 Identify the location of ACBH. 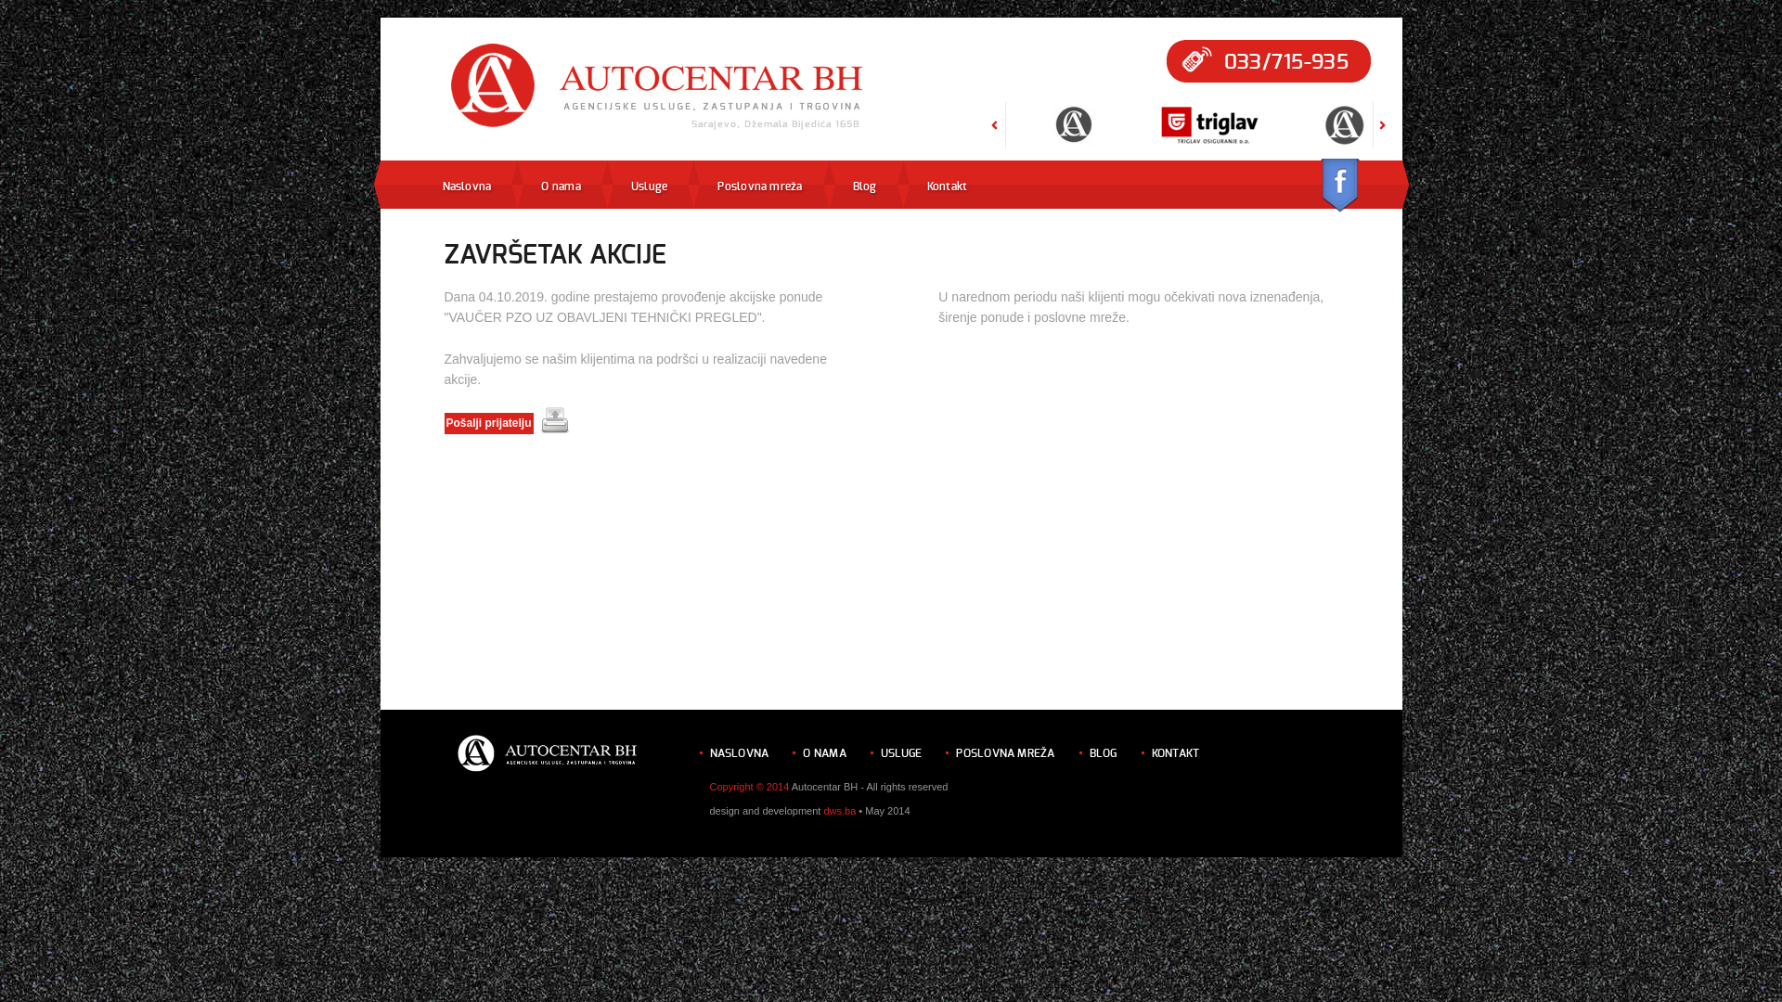
(1074, 139).